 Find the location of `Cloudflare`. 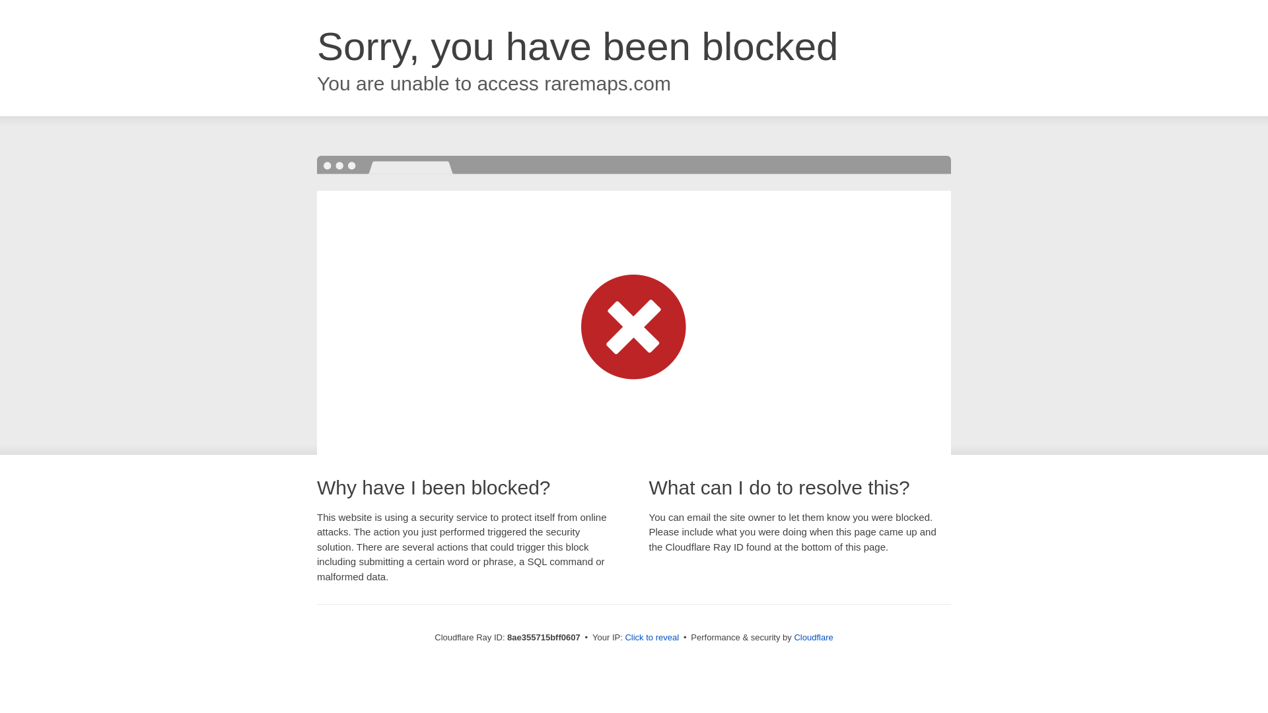

Cloudflare is located at coordinates (813, 637).